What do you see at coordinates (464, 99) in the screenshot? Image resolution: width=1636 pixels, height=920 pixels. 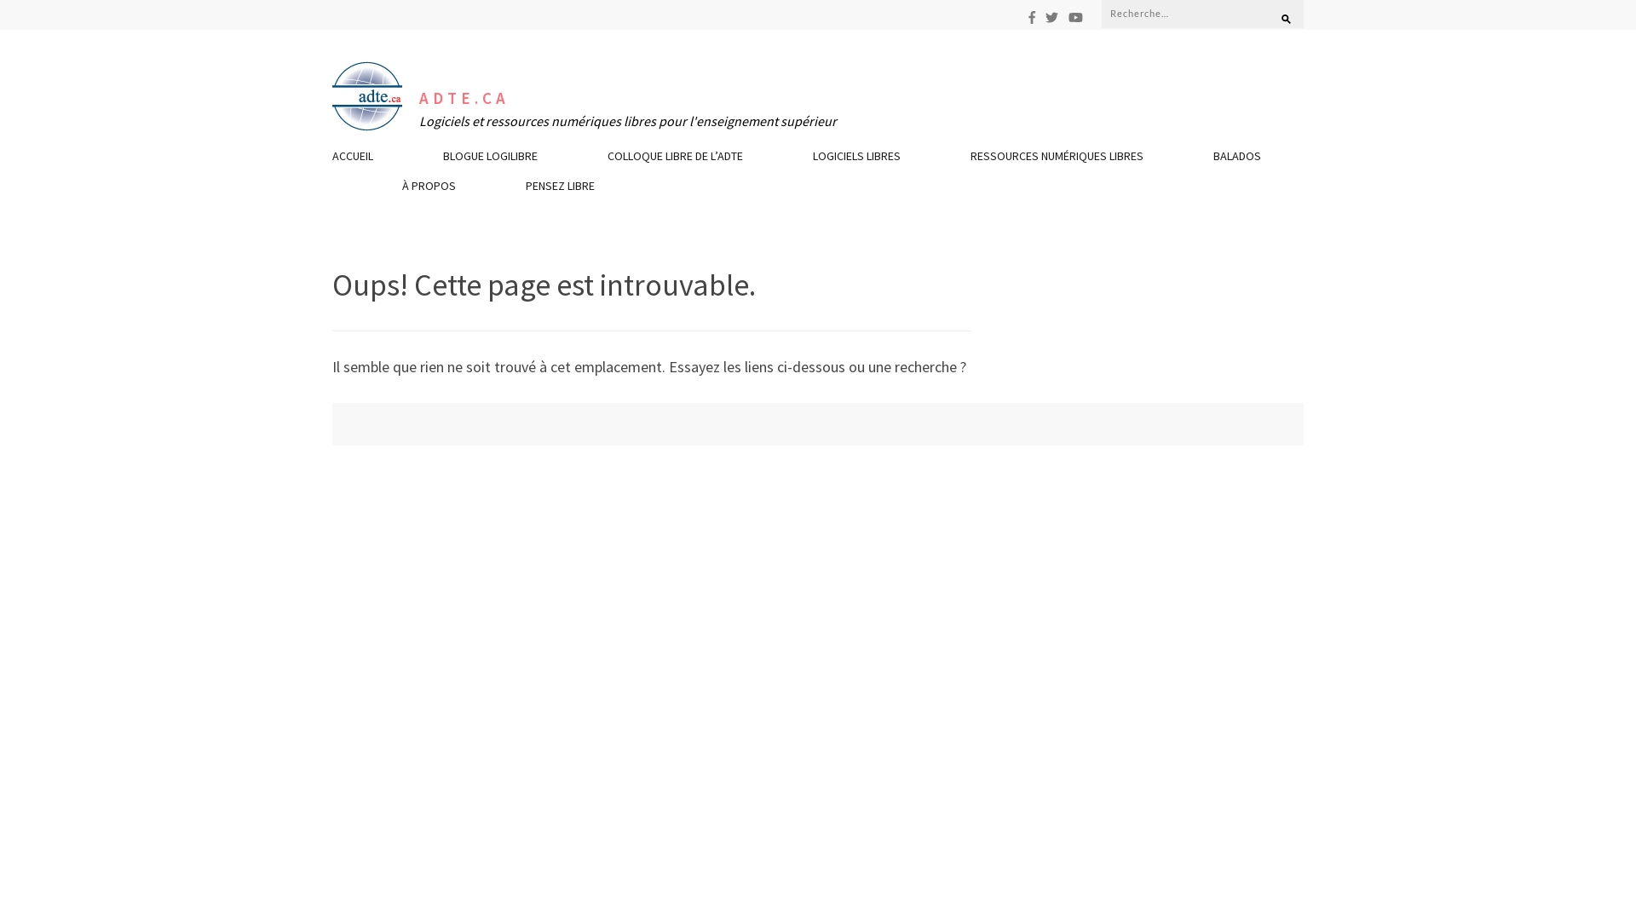 I see `ADTE.CA` at bounding box center [464, 99].